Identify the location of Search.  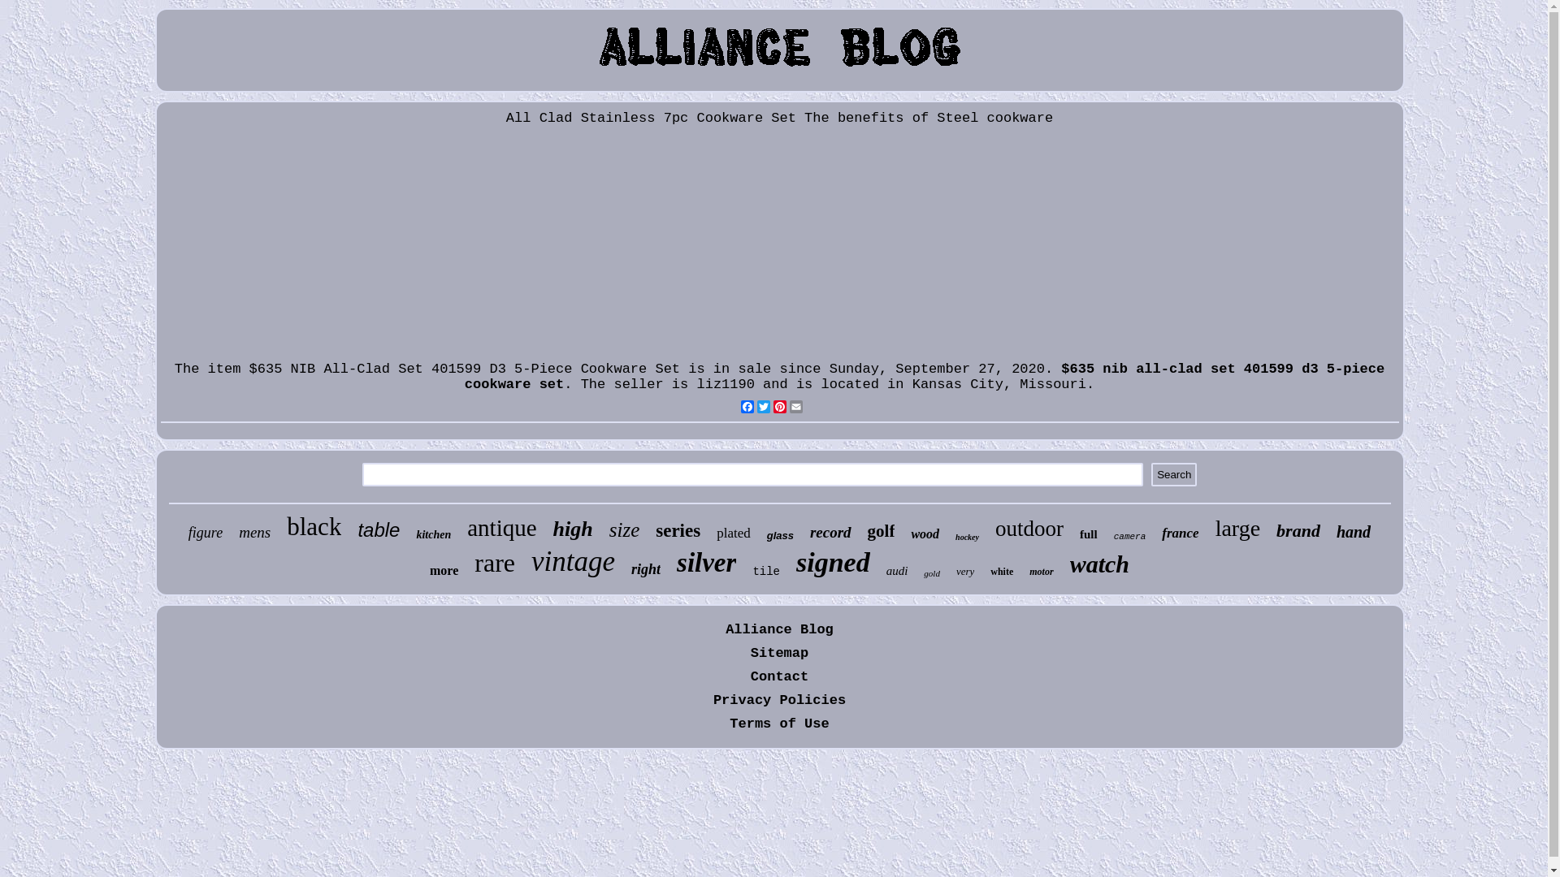
(1174, 474).